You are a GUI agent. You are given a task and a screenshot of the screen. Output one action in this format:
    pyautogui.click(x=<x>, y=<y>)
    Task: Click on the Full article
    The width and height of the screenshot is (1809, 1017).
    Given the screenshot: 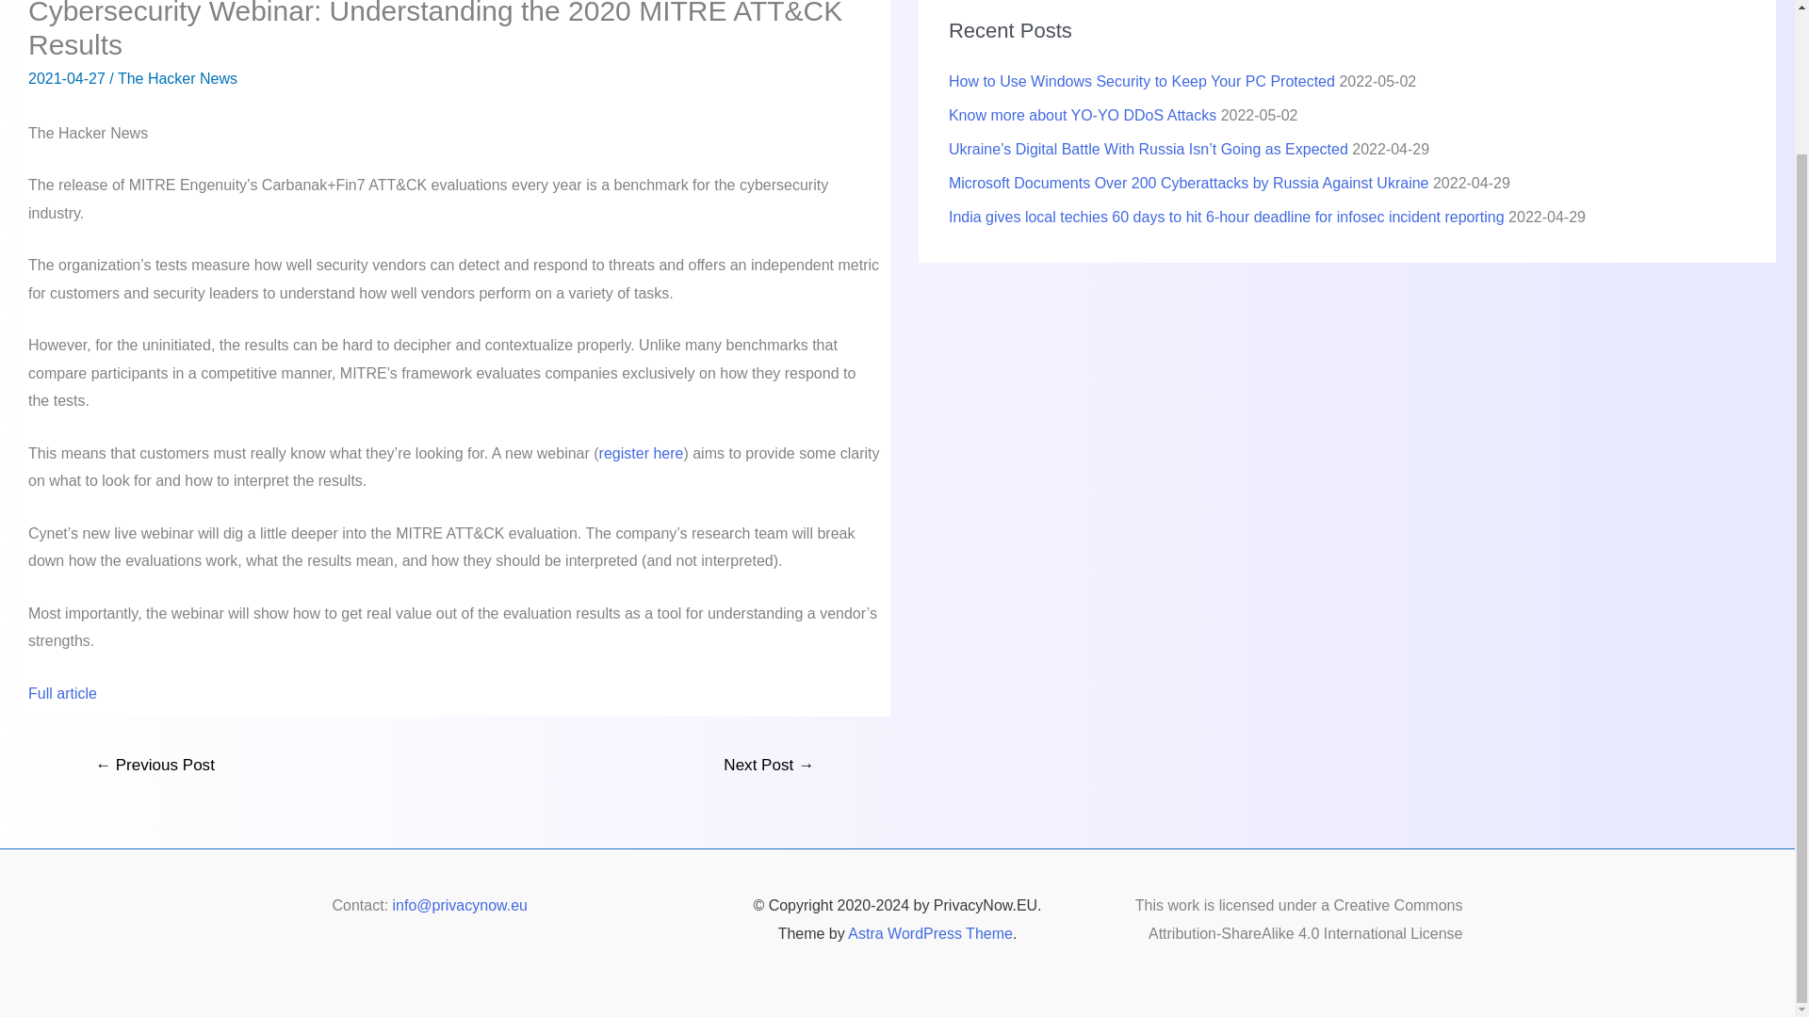 What is the action you would take?
    pyautogui.click(x=62, y=693)
    